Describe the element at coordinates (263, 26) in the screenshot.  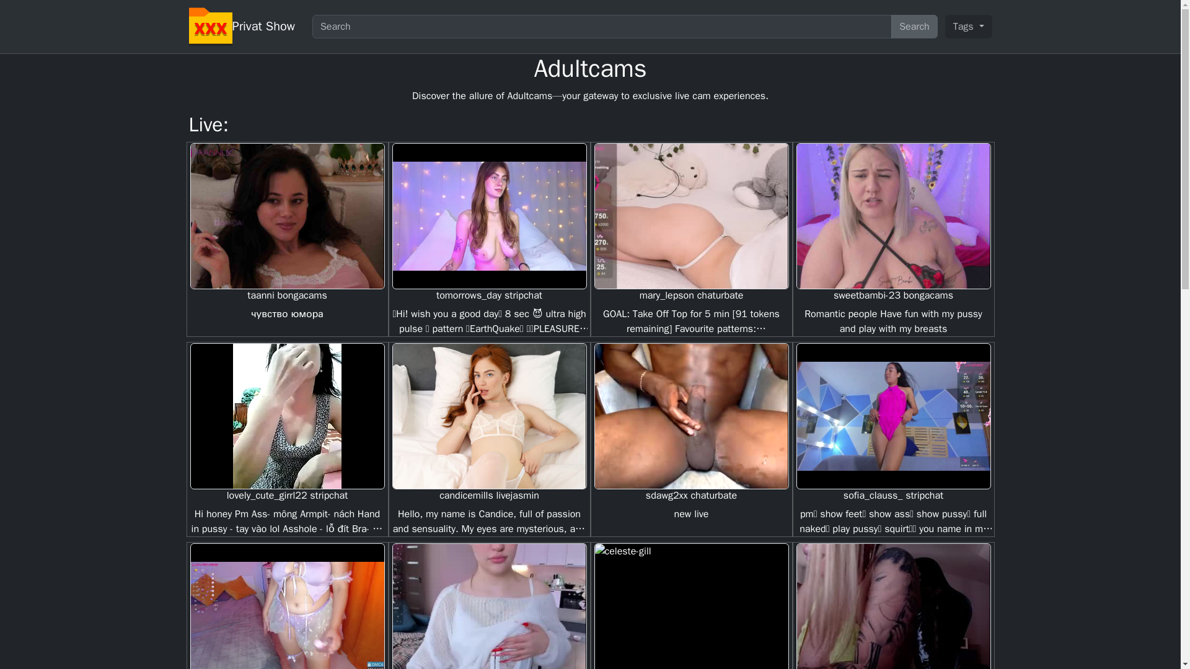
I see `Privat Show` at that location.